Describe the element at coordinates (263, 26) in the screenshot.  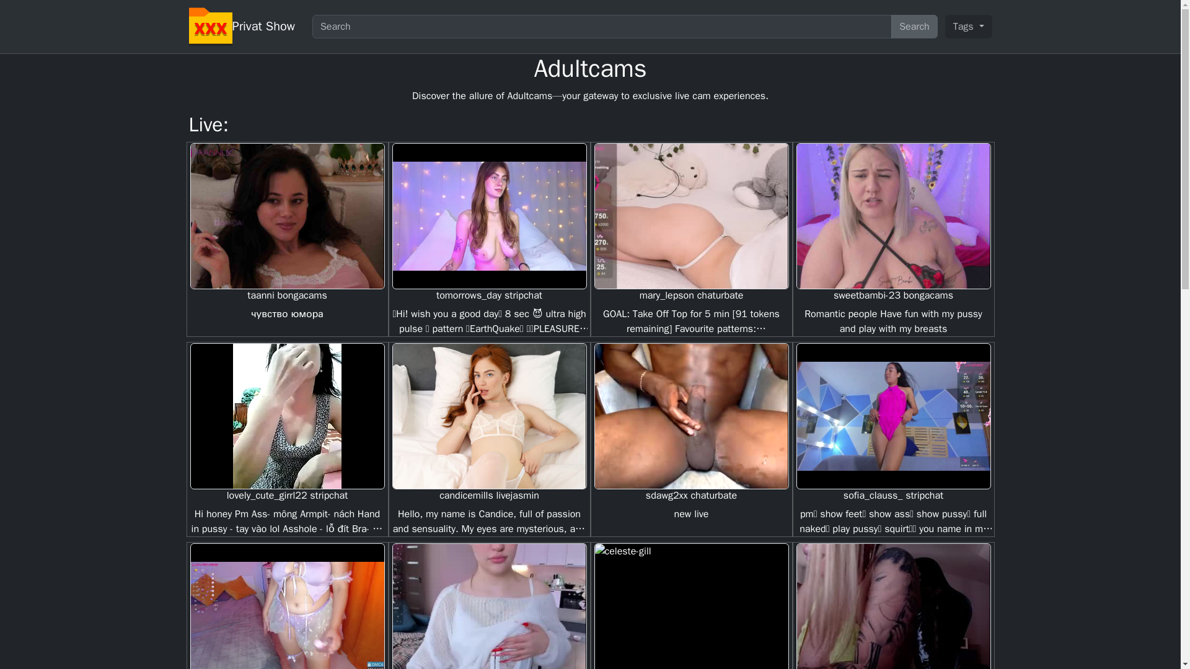
I see `Privat Show` at that location.